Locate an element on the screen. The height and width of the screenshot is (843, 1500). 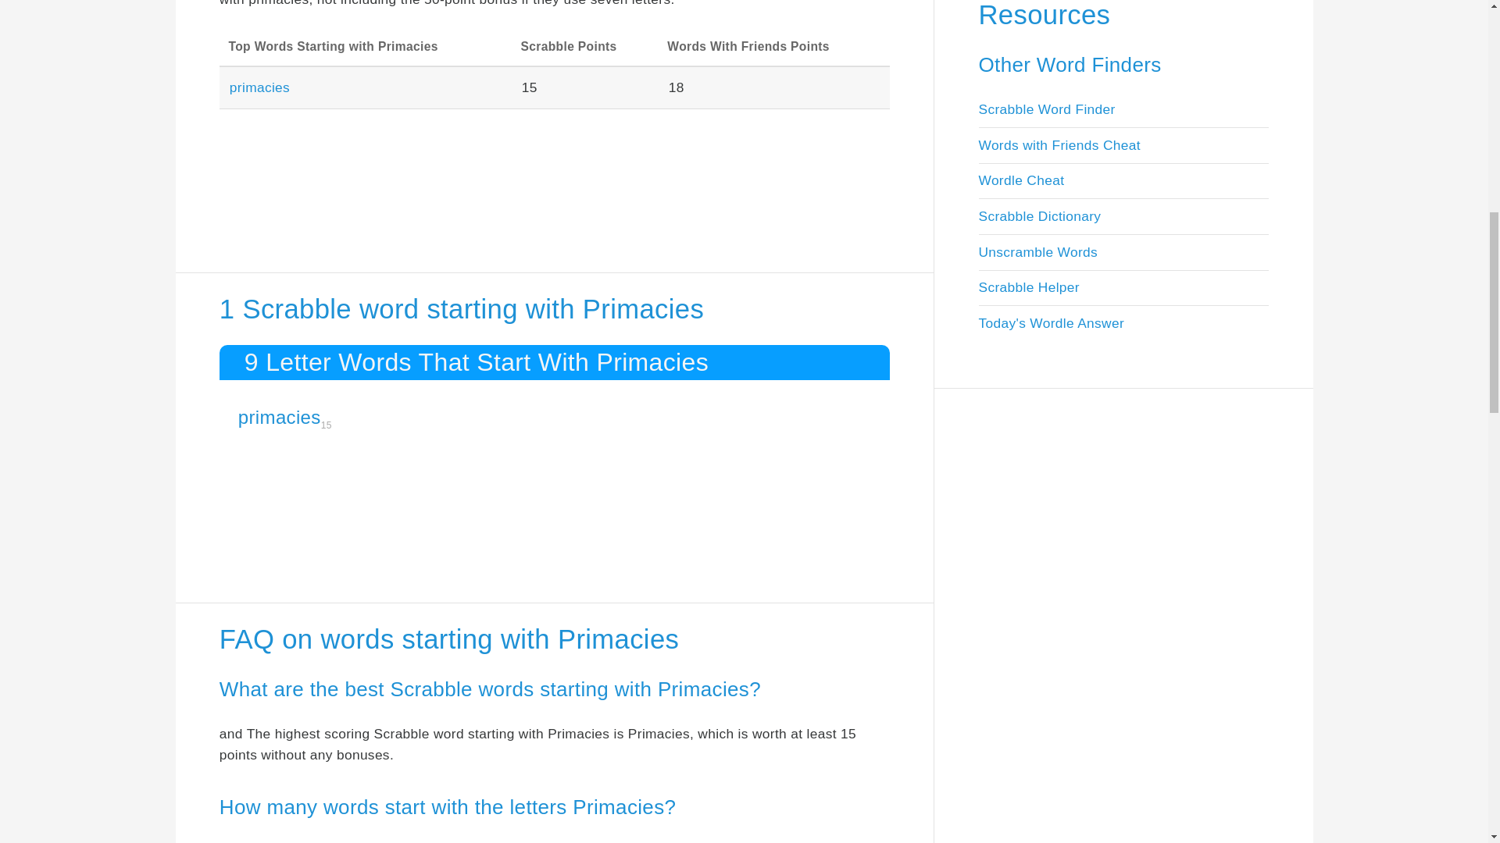
primacies is located at coordinates (280, 417).